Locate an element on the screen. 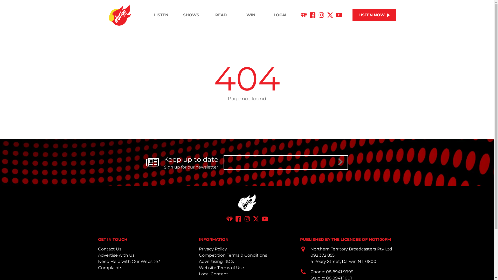 The height and width of the screenshot is (280, 498). Complaints is located at coordinates (110, 268).